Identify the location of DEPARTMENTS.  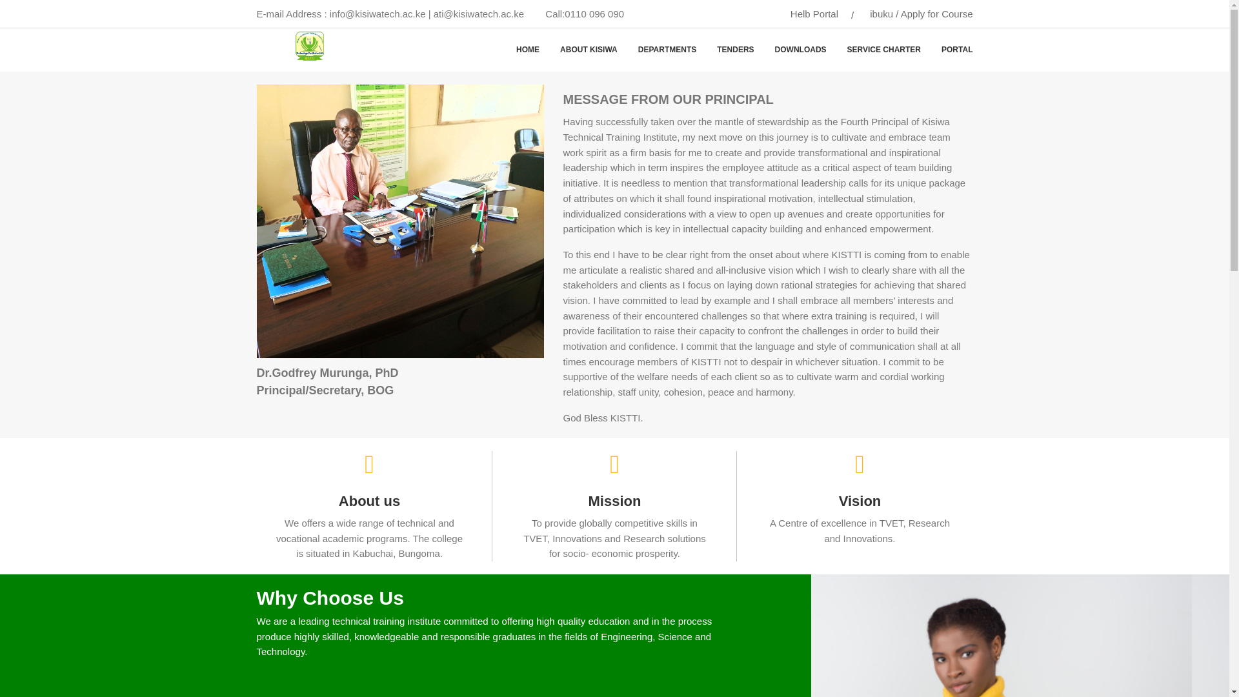
(667, 50).